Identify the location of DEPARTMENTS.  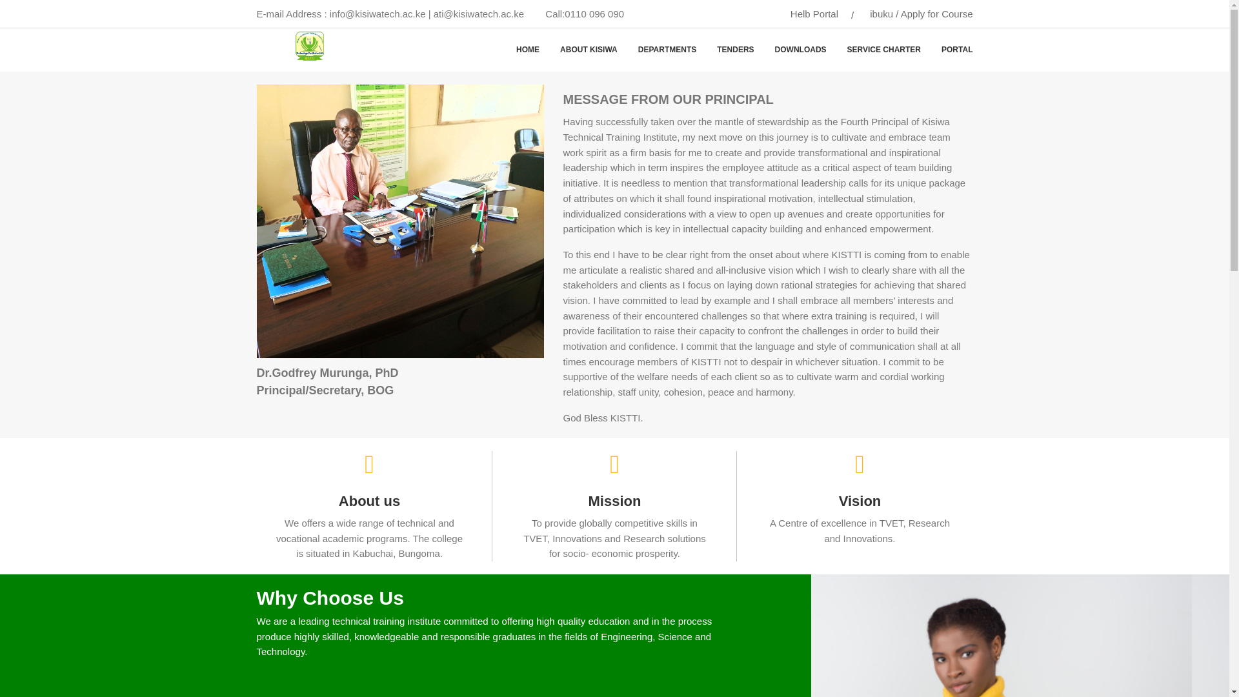
(667, 50).